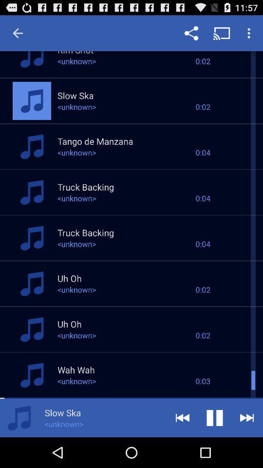 The height and width of the screenshot is (468, 263). What do you see at coordinates (246, 417) in the screenshot?
I see `button shown right to pause button at the top right corner` at bounding box center [246, 417].